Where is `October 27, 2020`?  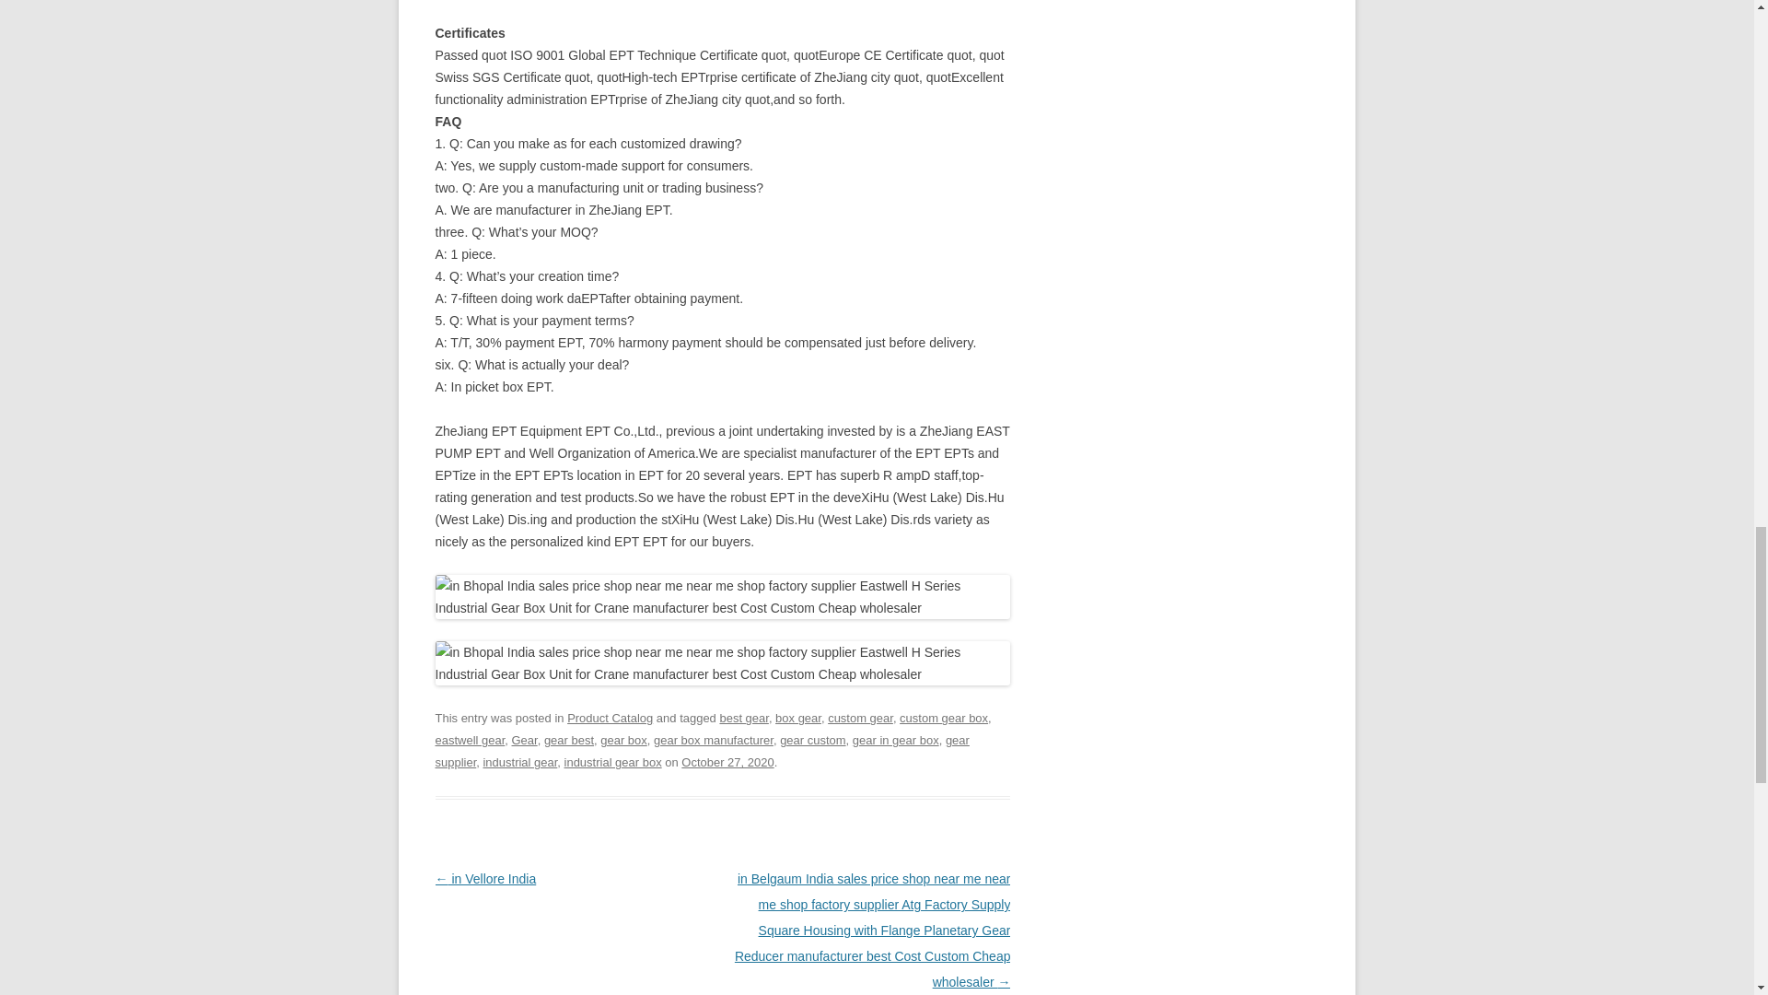
October 27, 2020 is located at coordinates (727, 761).